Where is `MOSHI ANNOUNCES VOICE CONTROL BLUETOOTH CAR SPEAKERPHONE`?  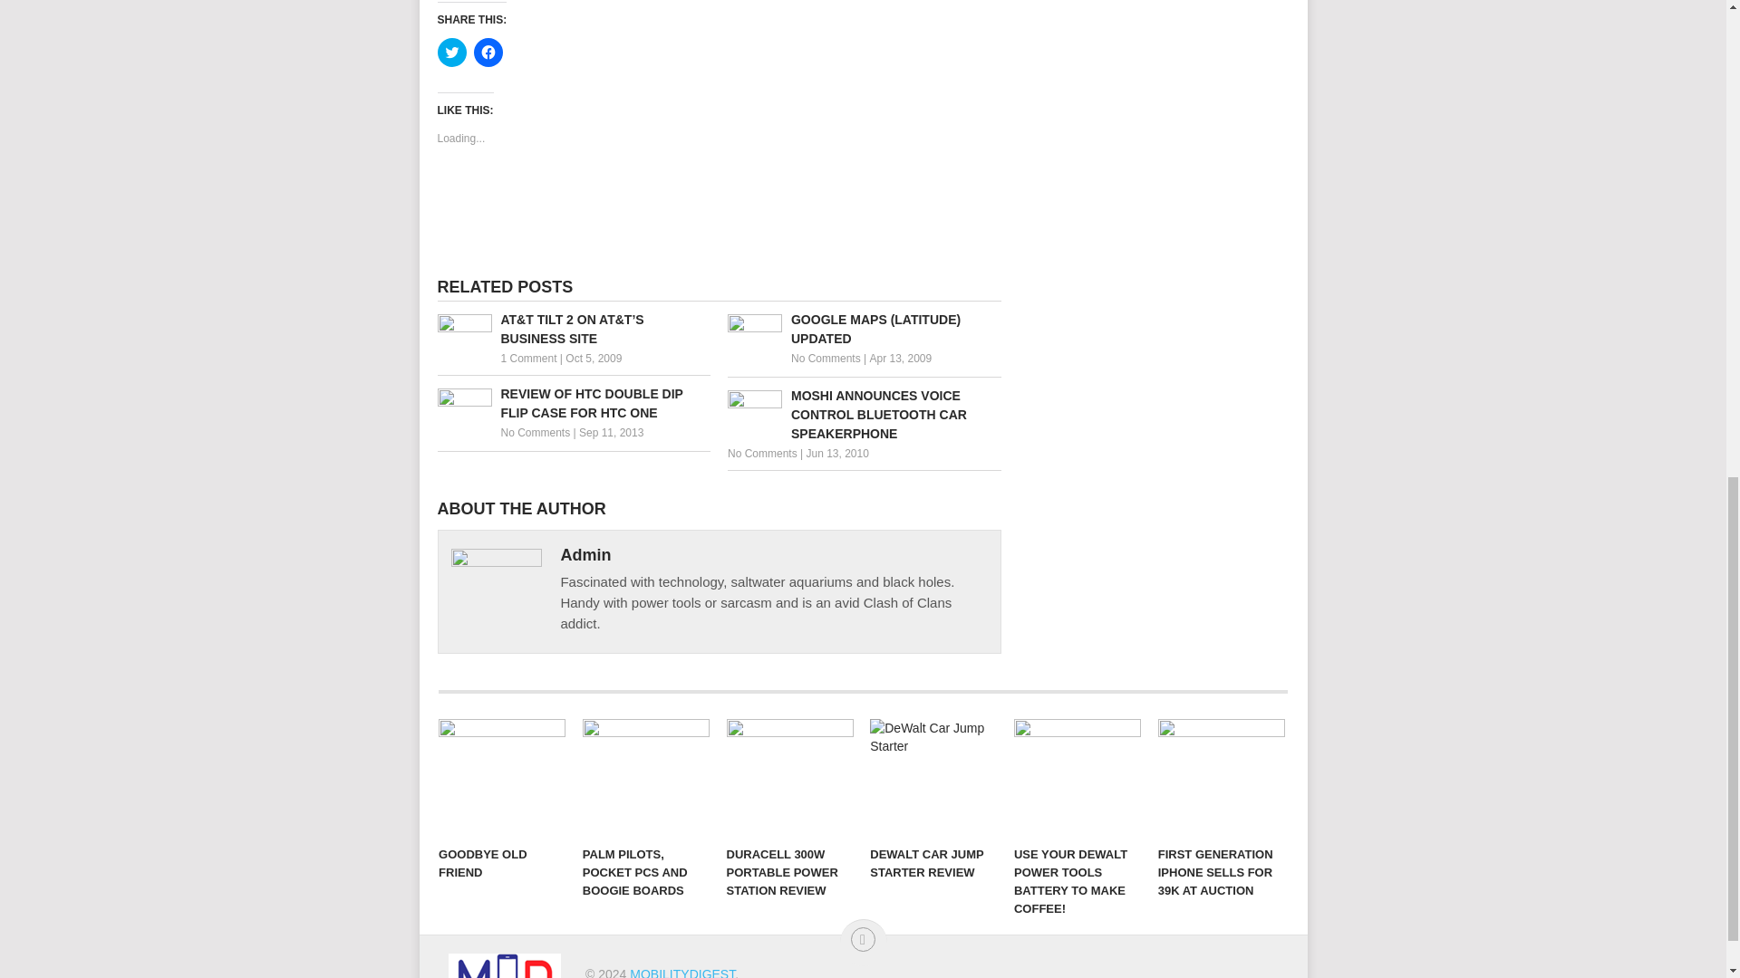 MOSHI ANNOUNCES VOICE CONTROL BLUETOOTH CAR SPEAKERPHONE is located at coordinates (865, 415).